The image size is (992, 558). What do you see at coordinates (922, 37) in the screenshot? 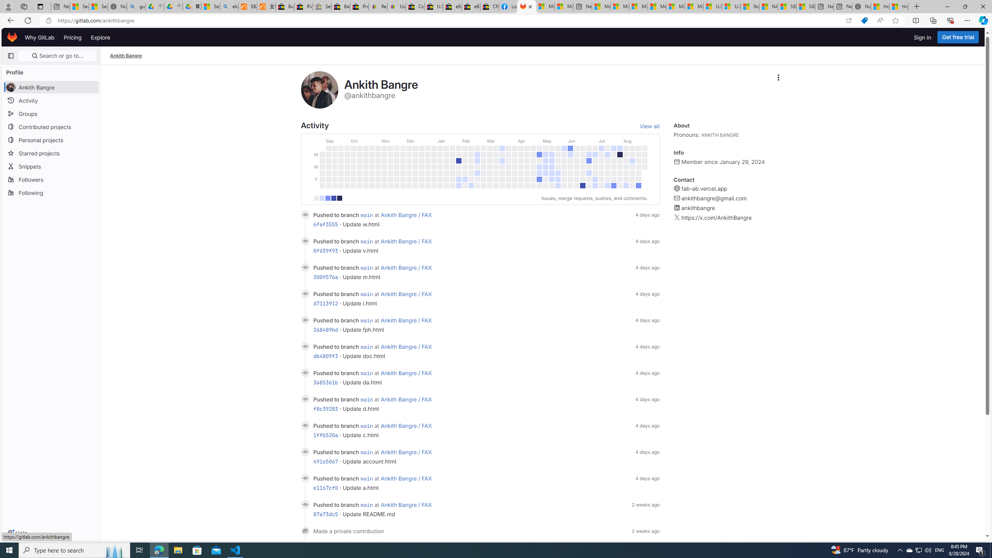
I see `Sign in` at bounding box center [922, 37].